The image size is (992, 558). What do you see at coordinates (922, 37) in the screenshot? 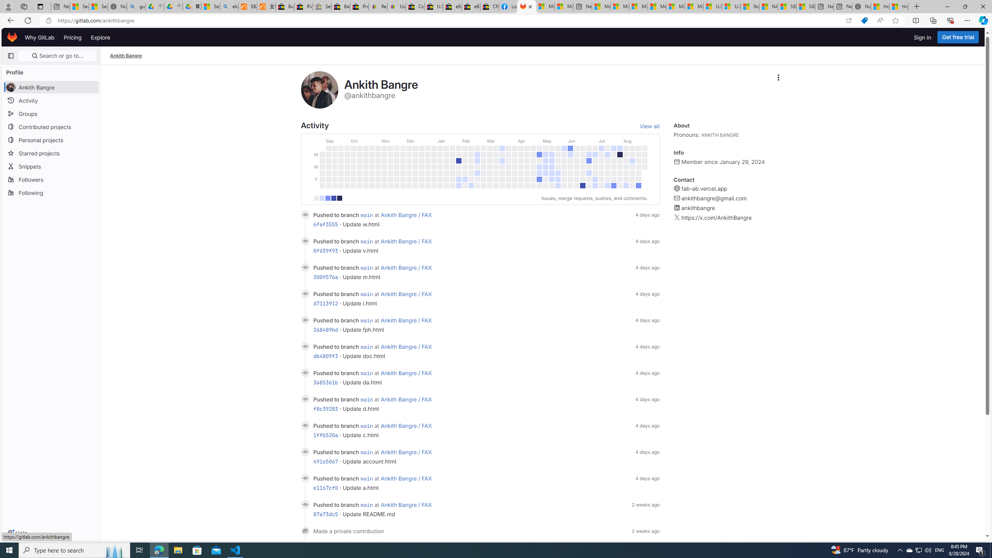
I see `Sign in` at bounding box center [922, 37].